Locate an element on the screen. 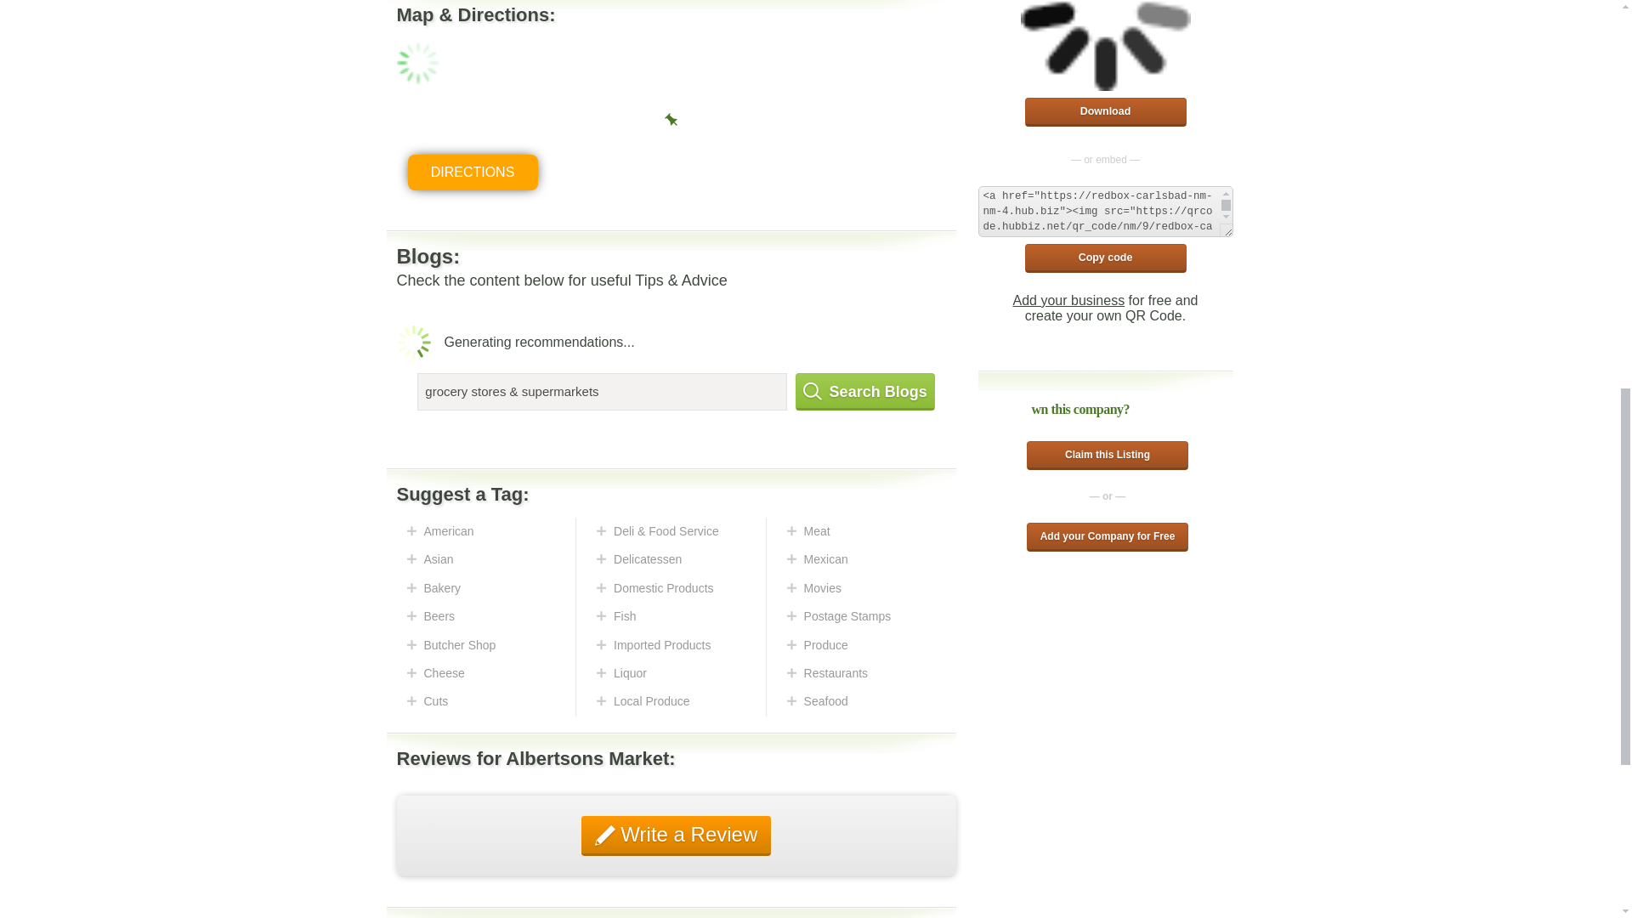 The height and width of the screenshot is (918, 1632). Download is located at coordinates (1105, 112).